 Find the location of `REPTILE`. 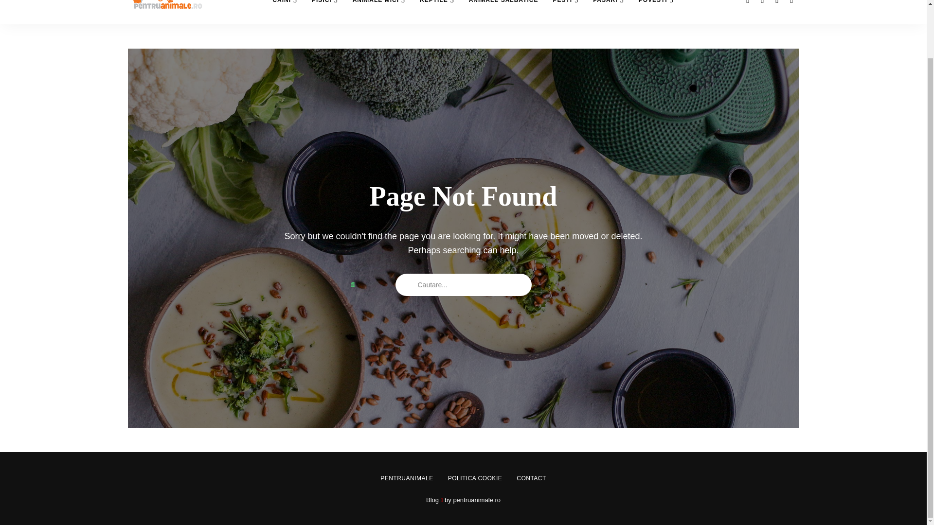

REPTILE is located at coordinates (437, 12).